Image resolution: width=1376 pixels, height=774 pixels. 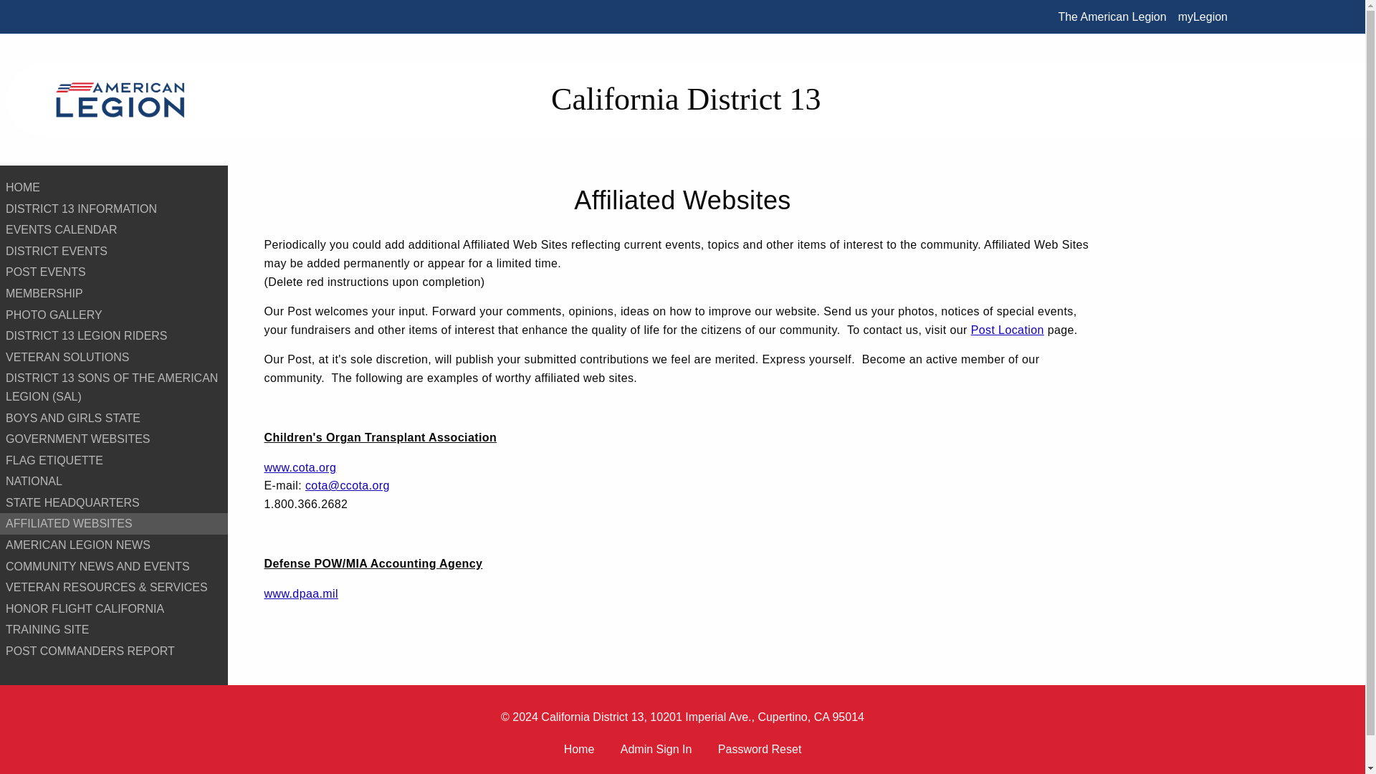 I want to click on POST COMMANDERS REPORT, so click(x=114, y=651).